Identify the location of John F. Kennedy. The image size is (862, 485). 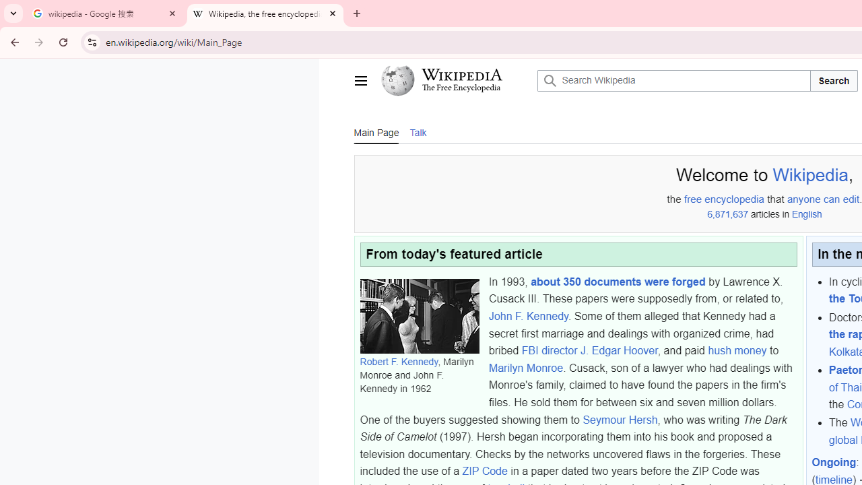
(528, 316).